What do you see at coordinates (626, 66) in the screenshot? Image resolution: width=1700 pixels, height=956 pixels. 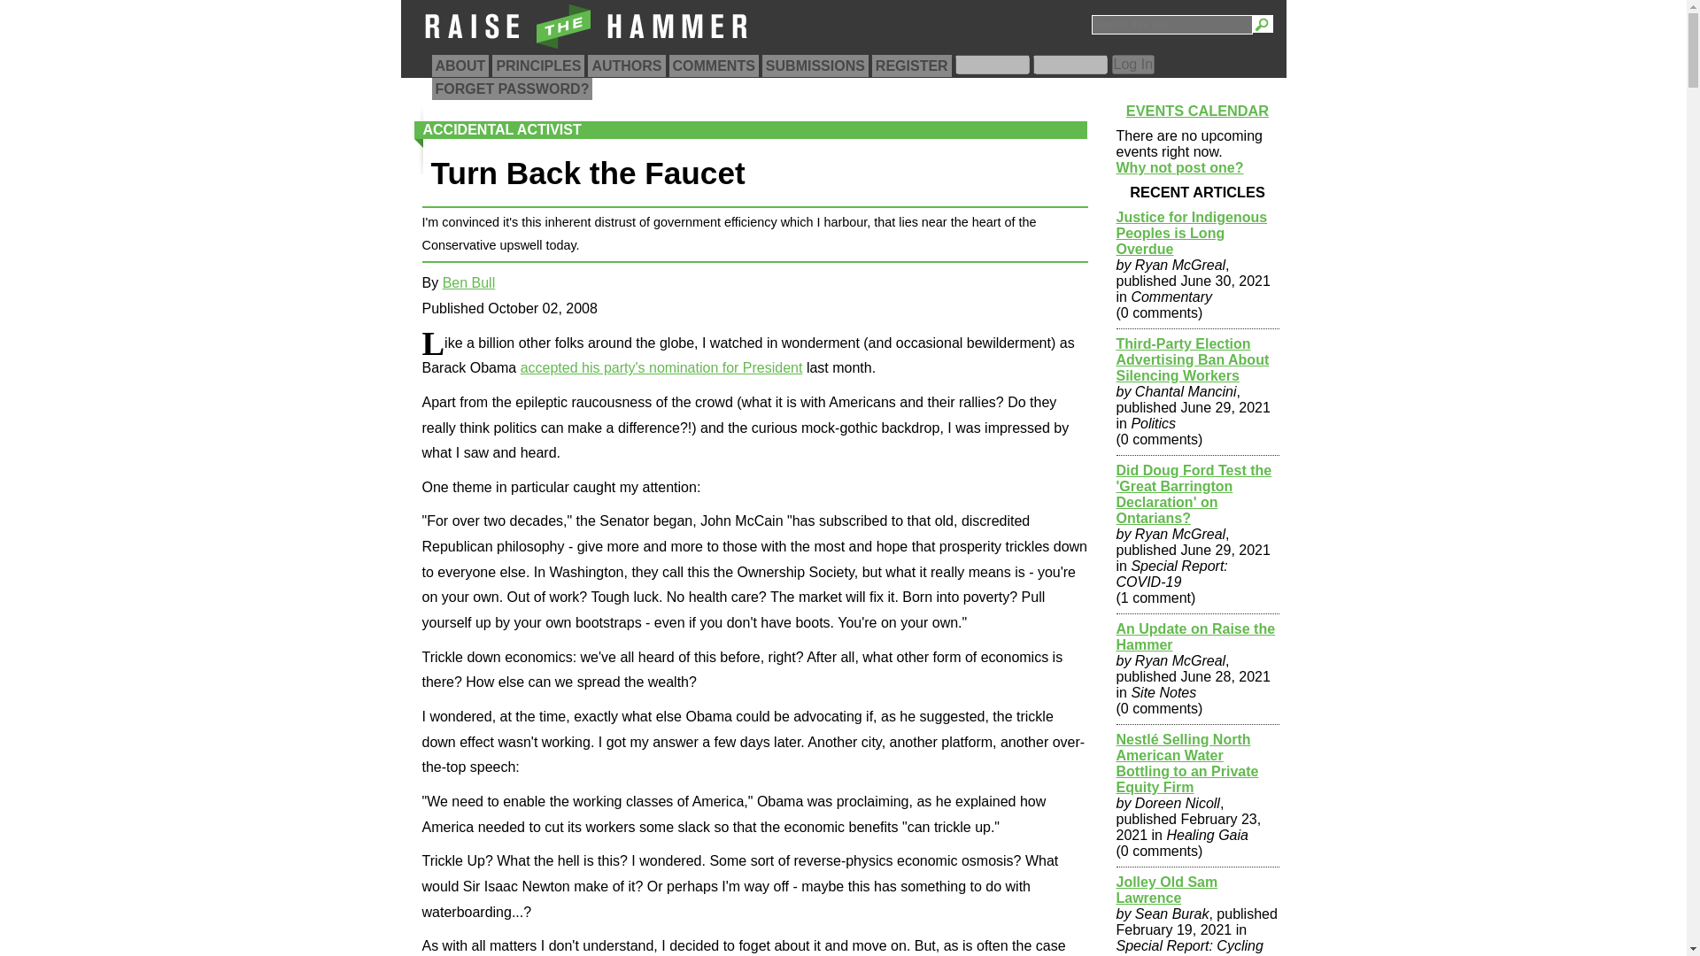 I see `Contributors to the site` at bounding box center [626, 66].